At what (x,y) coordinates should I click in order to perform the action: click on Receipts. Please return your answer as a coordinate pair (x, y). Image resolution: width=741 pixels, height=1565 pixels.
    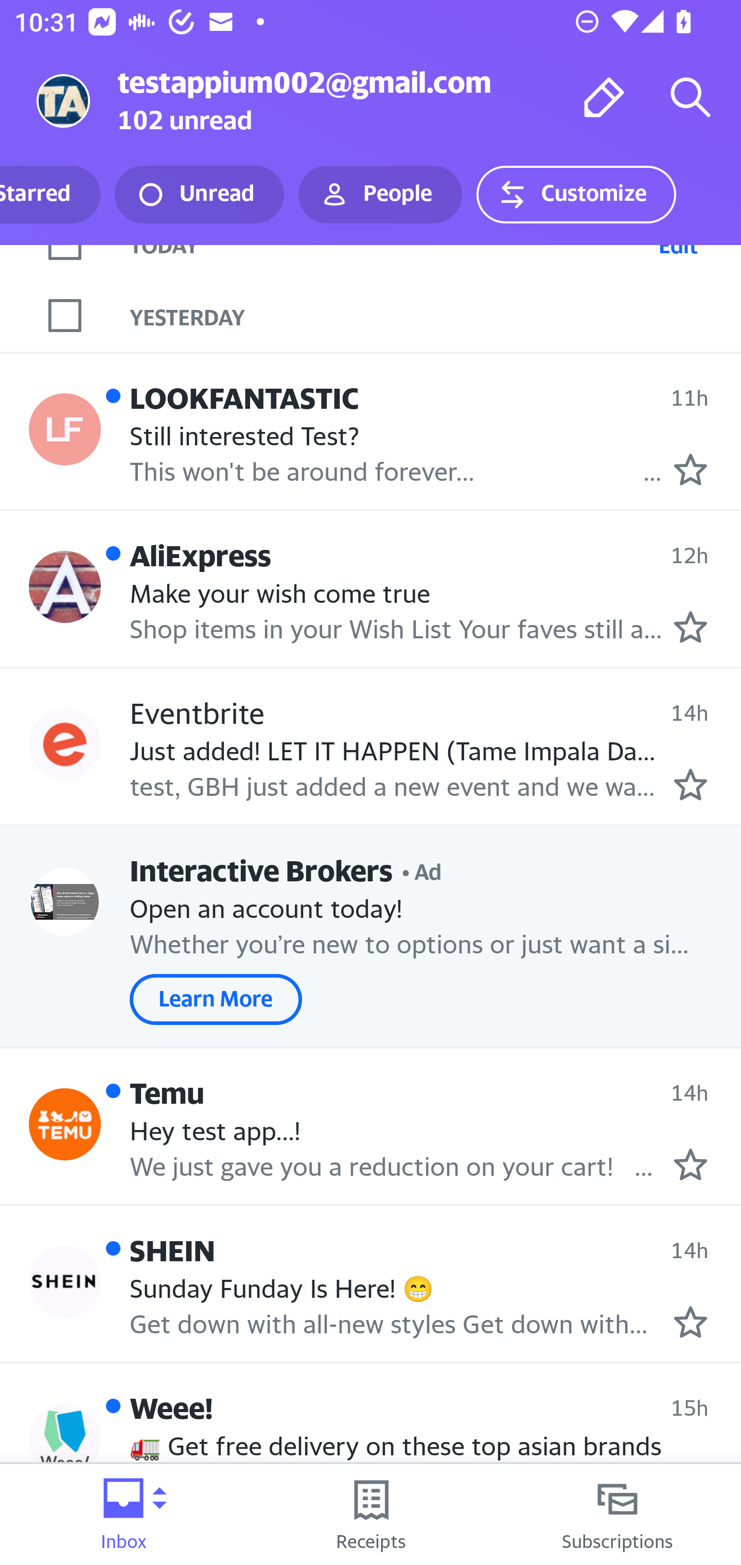
    Looking at the image, I should click on (370, 1515).